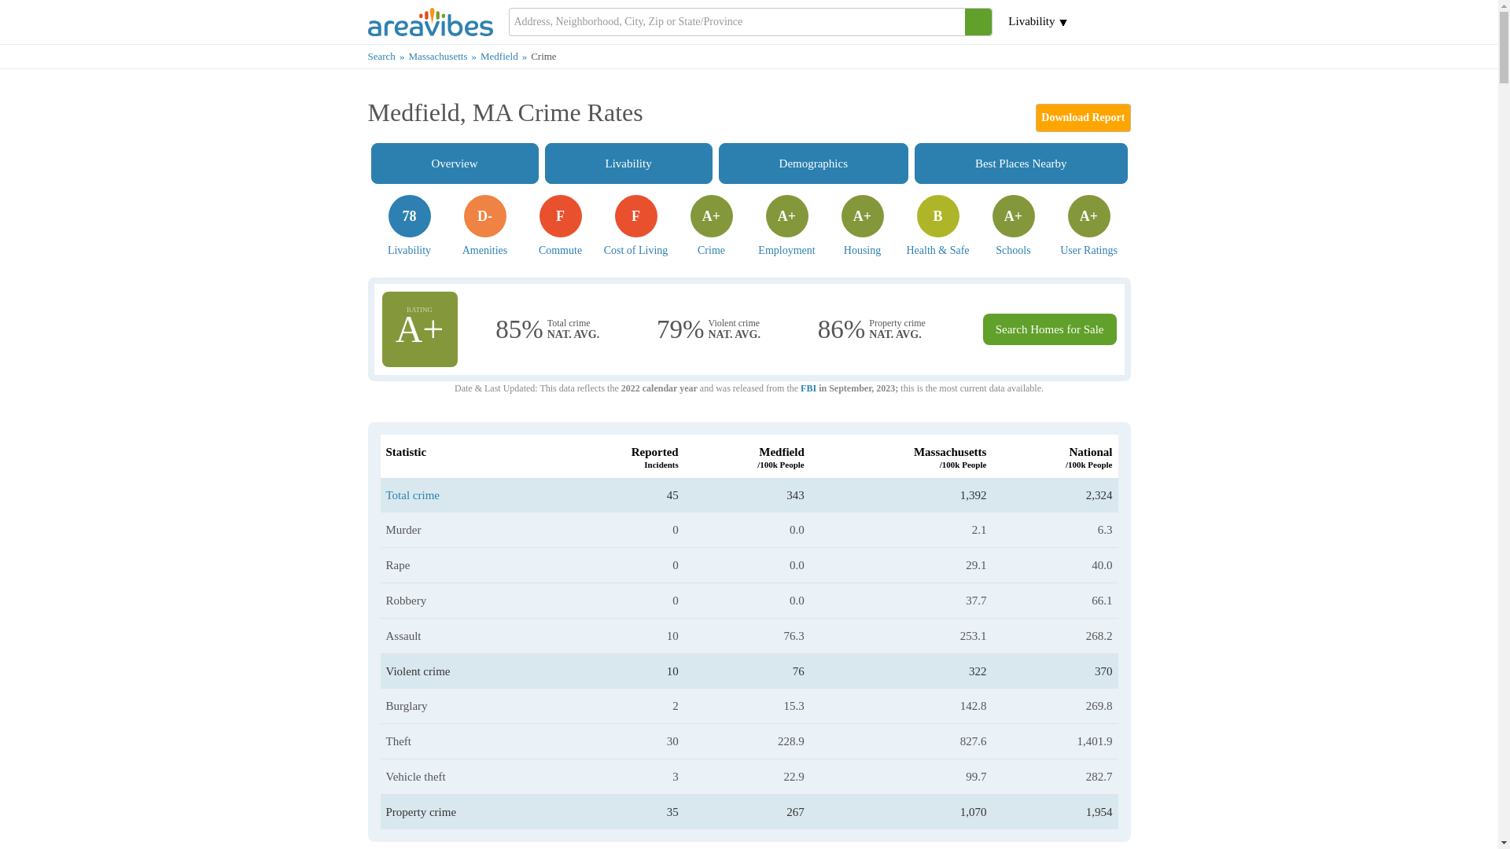  Describe the element at coordinates (484, 226) in the screenshot. I see `Demographics` at that location.